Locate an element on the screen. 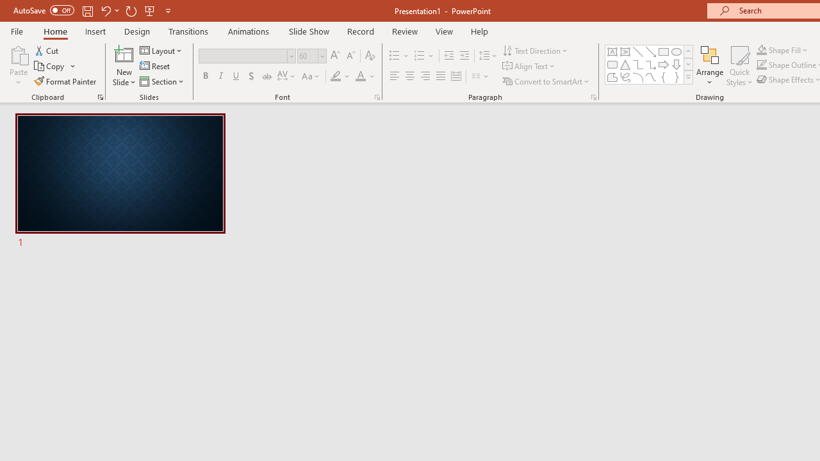  Increase Indent is located at coordinates (464, 56).